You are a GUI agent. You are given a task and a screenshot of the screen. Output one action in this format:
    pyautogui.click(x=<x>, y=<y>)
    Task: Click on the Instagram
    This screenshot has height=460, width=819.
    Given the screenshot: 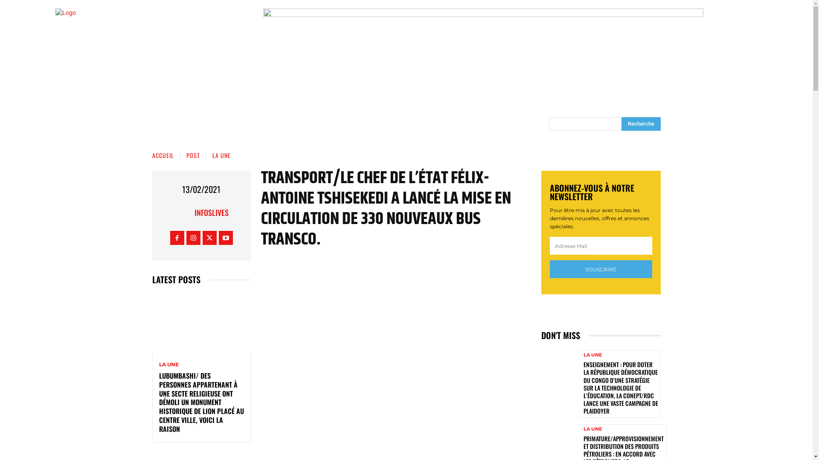 What is the action you would take?
    pyautogui.click(x=194, y=238)
    